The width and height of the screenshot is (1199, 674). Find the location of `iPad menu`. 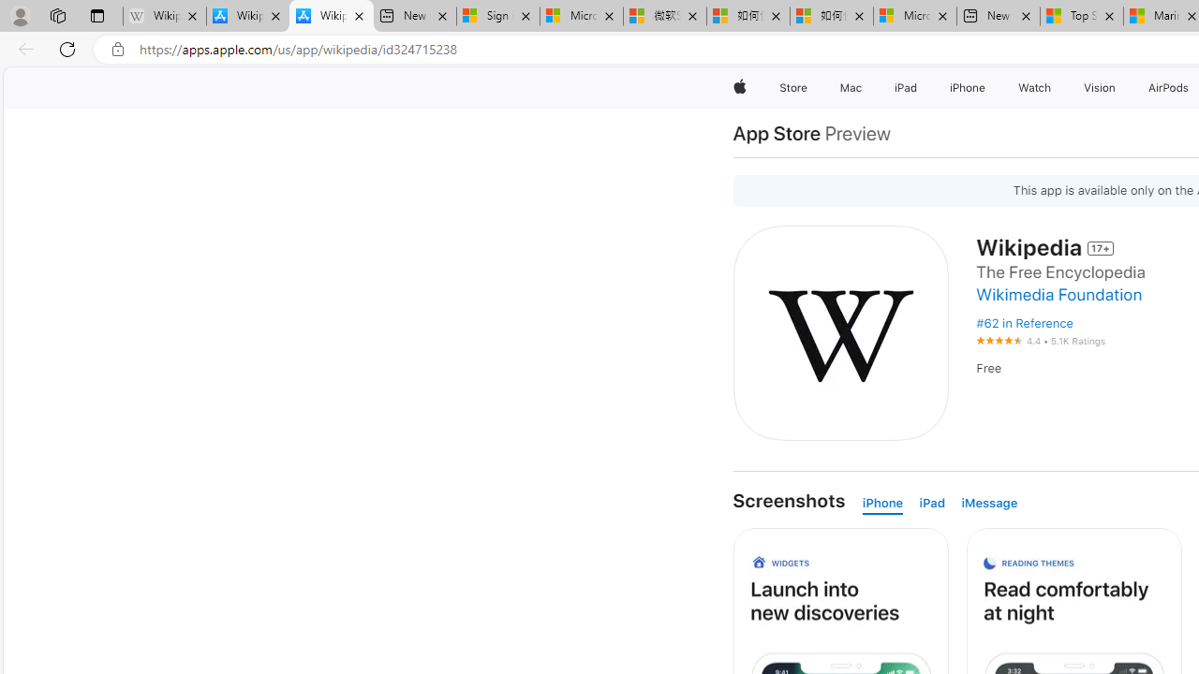

iPad menu is located at coordinates (920, 88).